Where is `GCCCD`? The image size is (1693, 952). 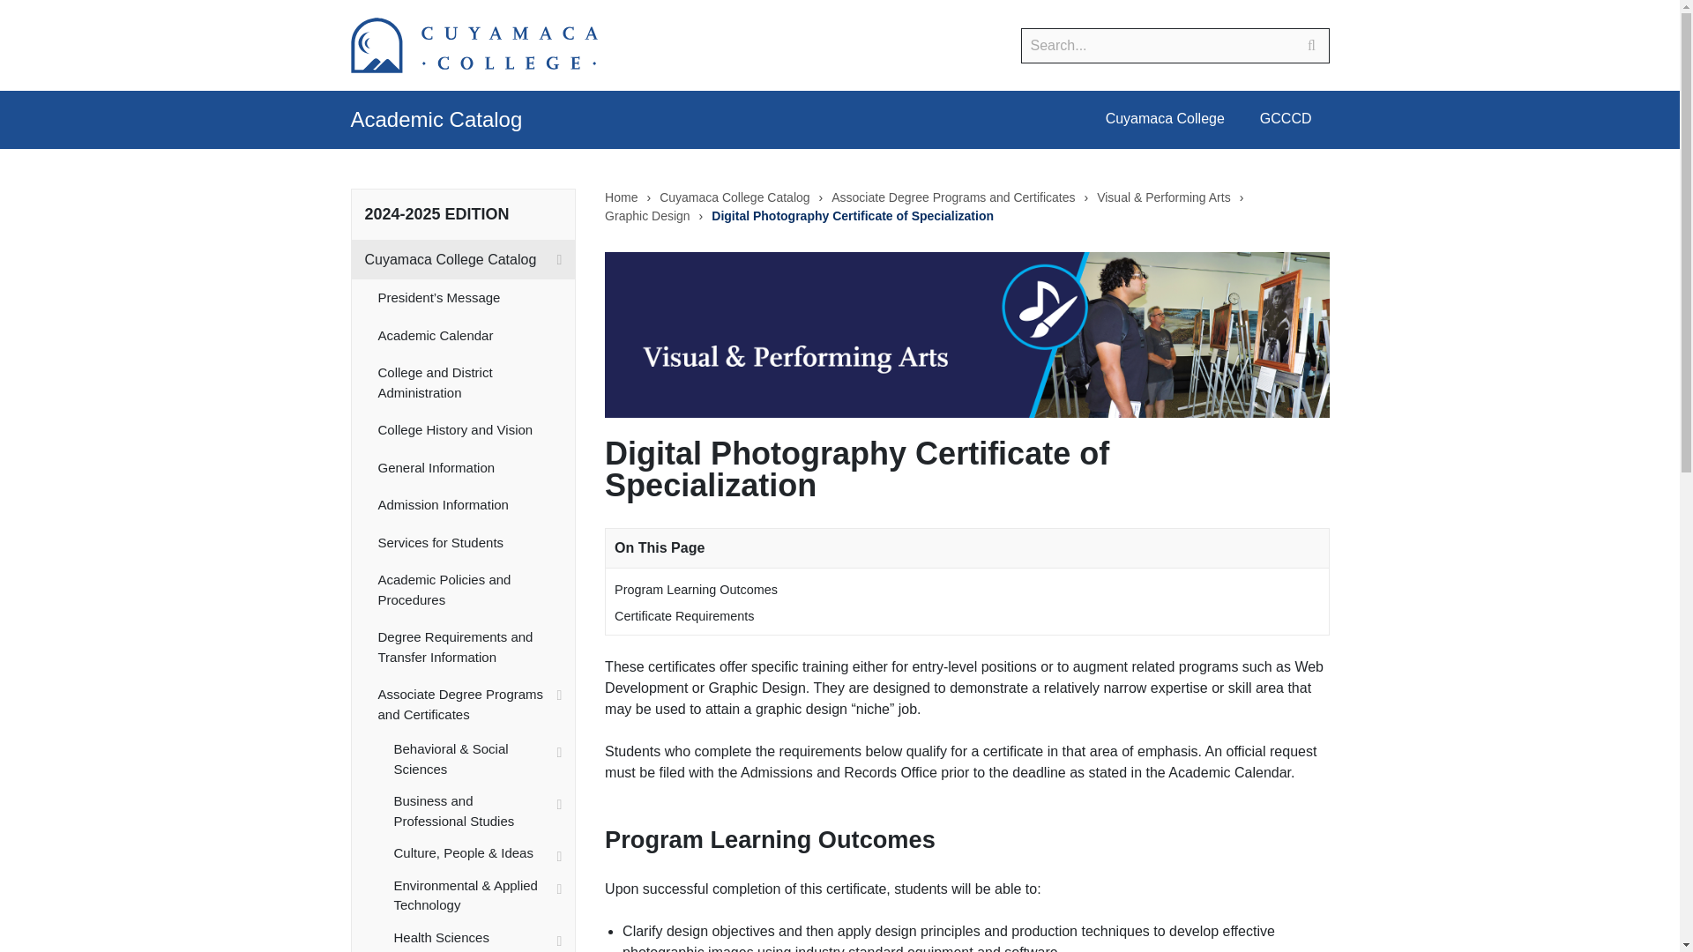
GCCCD is located at coordinates (1286, 120).